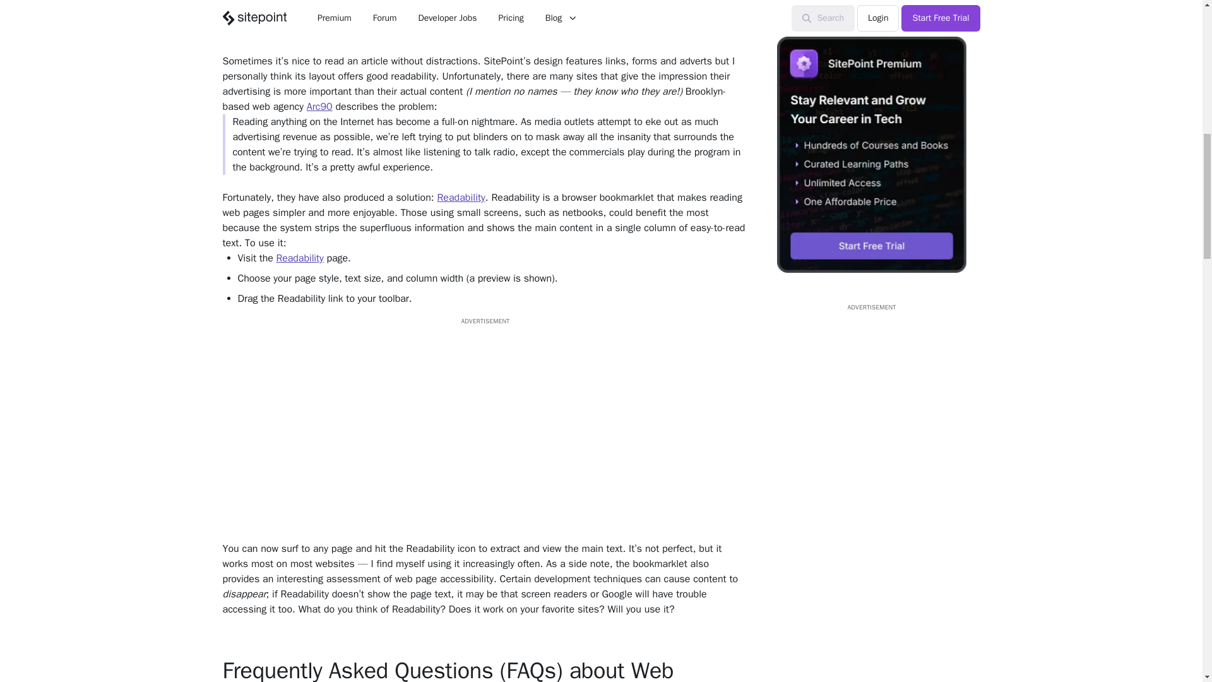  Describe the element at coordinates (461, 197) in the screenshot. I see `Readability` at that location.